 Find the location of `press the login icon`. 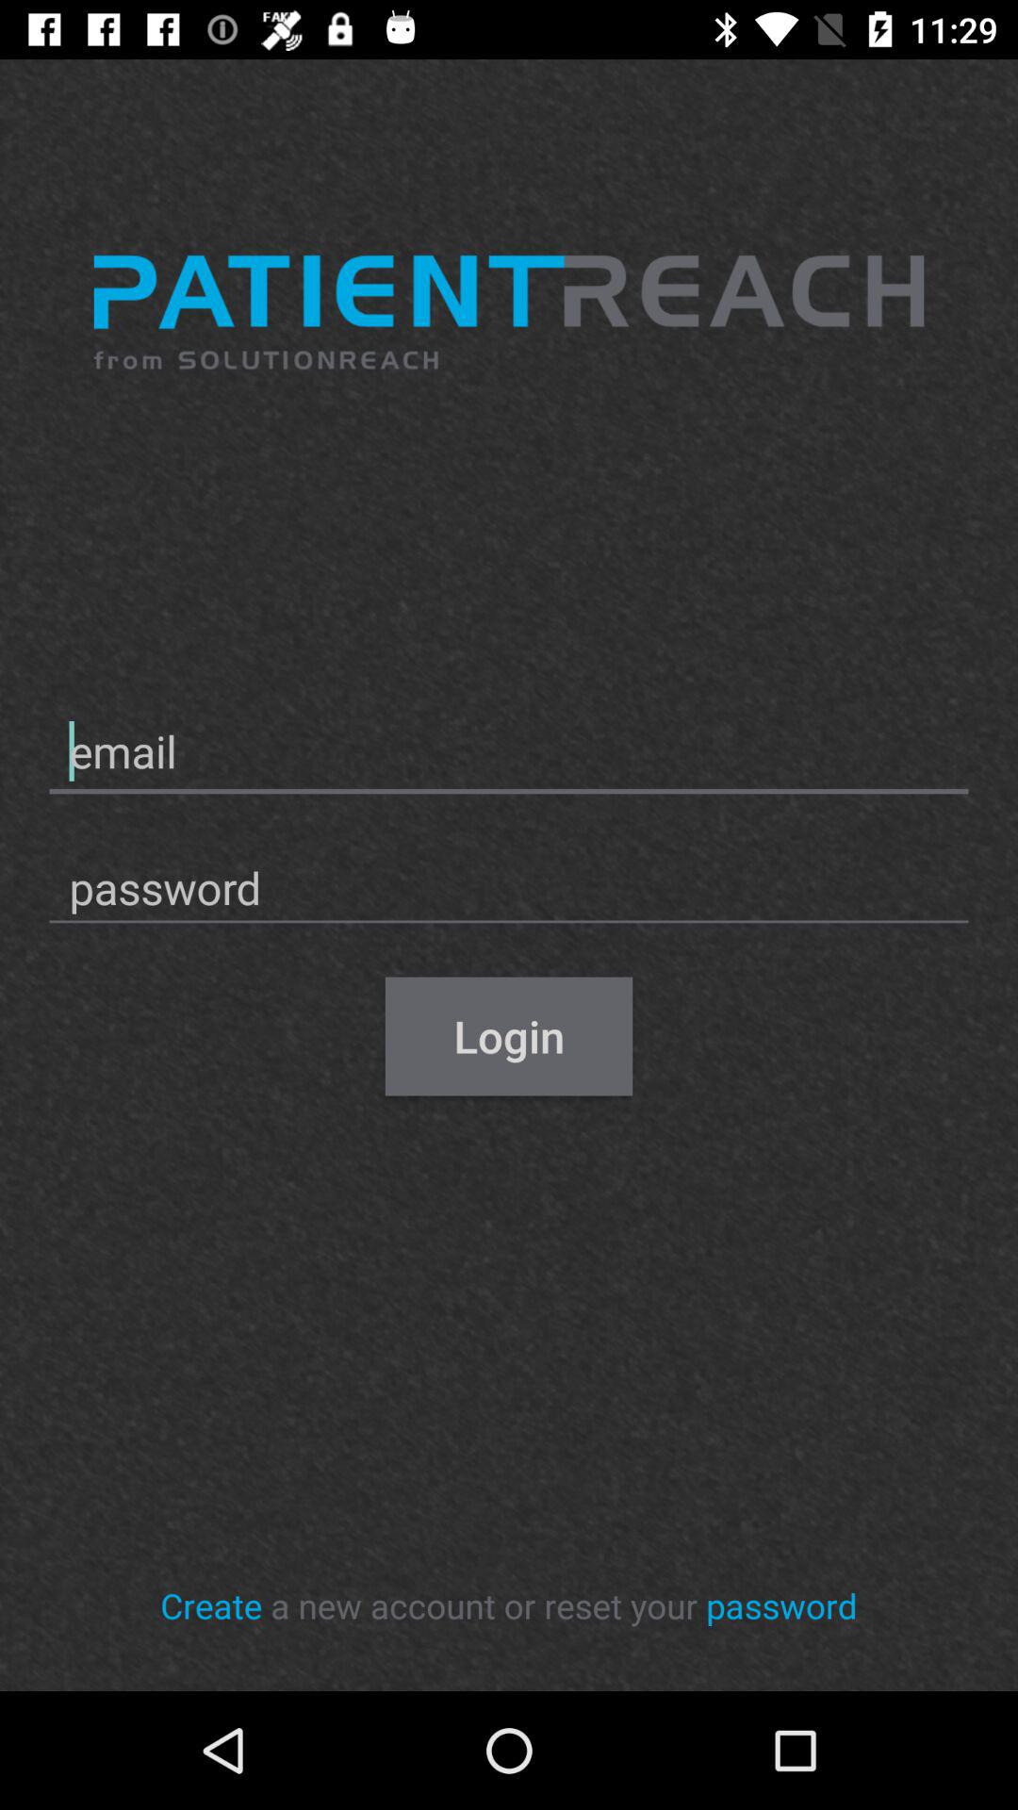

press the login icon is located at coordinates (509, 1036).